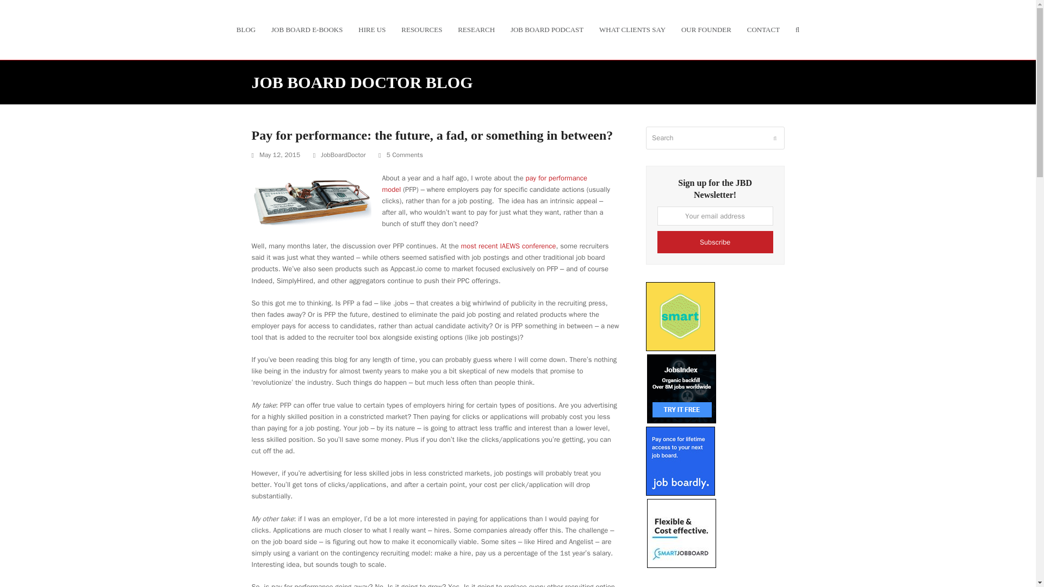 The height and width of the screenshot is (587, 1044). Describe the element at coordinates (421, 29) in the screenshot. I see `RESOURCES` at that location.